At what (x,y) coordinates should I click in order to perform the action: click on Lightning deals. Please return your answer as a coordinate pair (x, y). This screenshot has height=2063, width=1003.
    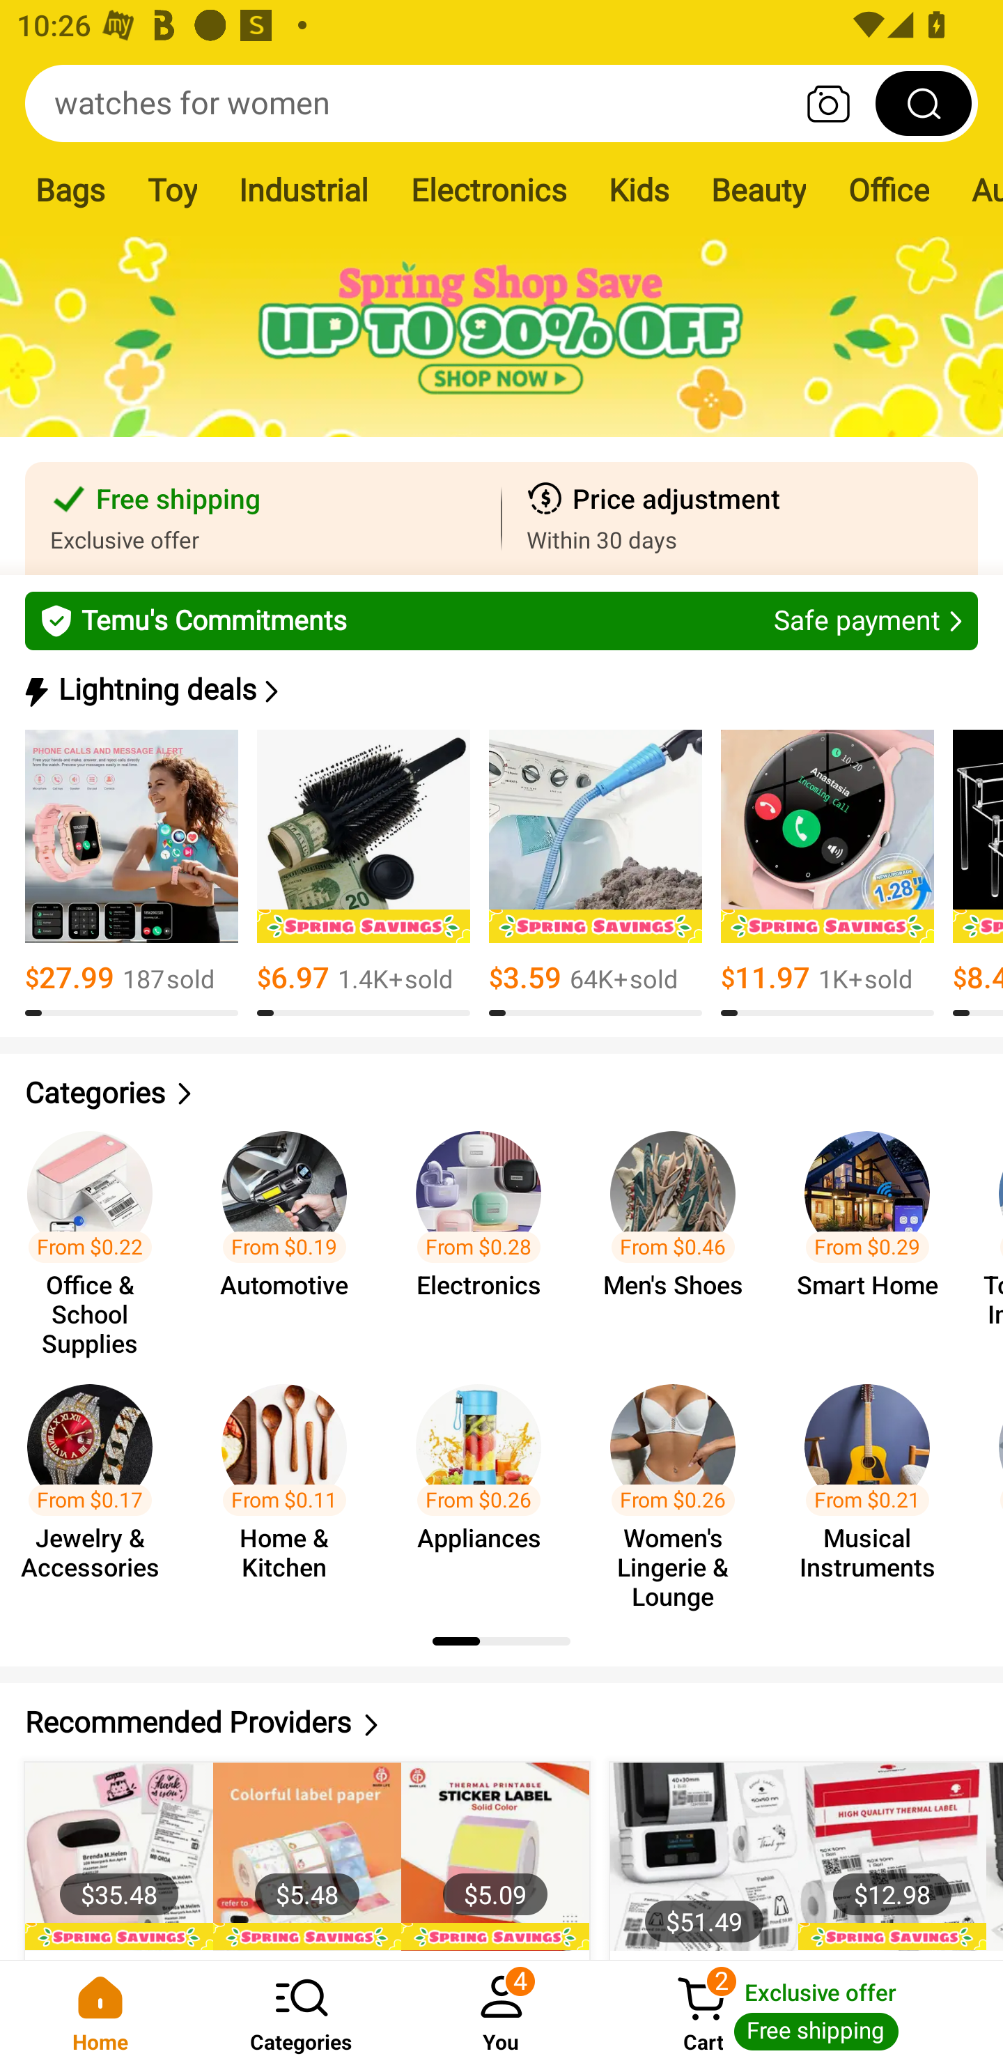
    Looking at the image, I should click on (499, 690).